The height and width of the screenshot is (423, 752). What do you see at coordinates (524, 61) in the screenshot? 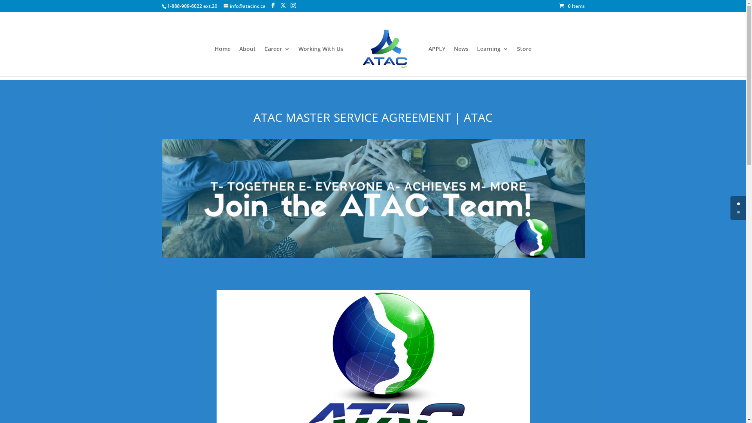
I see `Store` at bounding box center [524, 61].